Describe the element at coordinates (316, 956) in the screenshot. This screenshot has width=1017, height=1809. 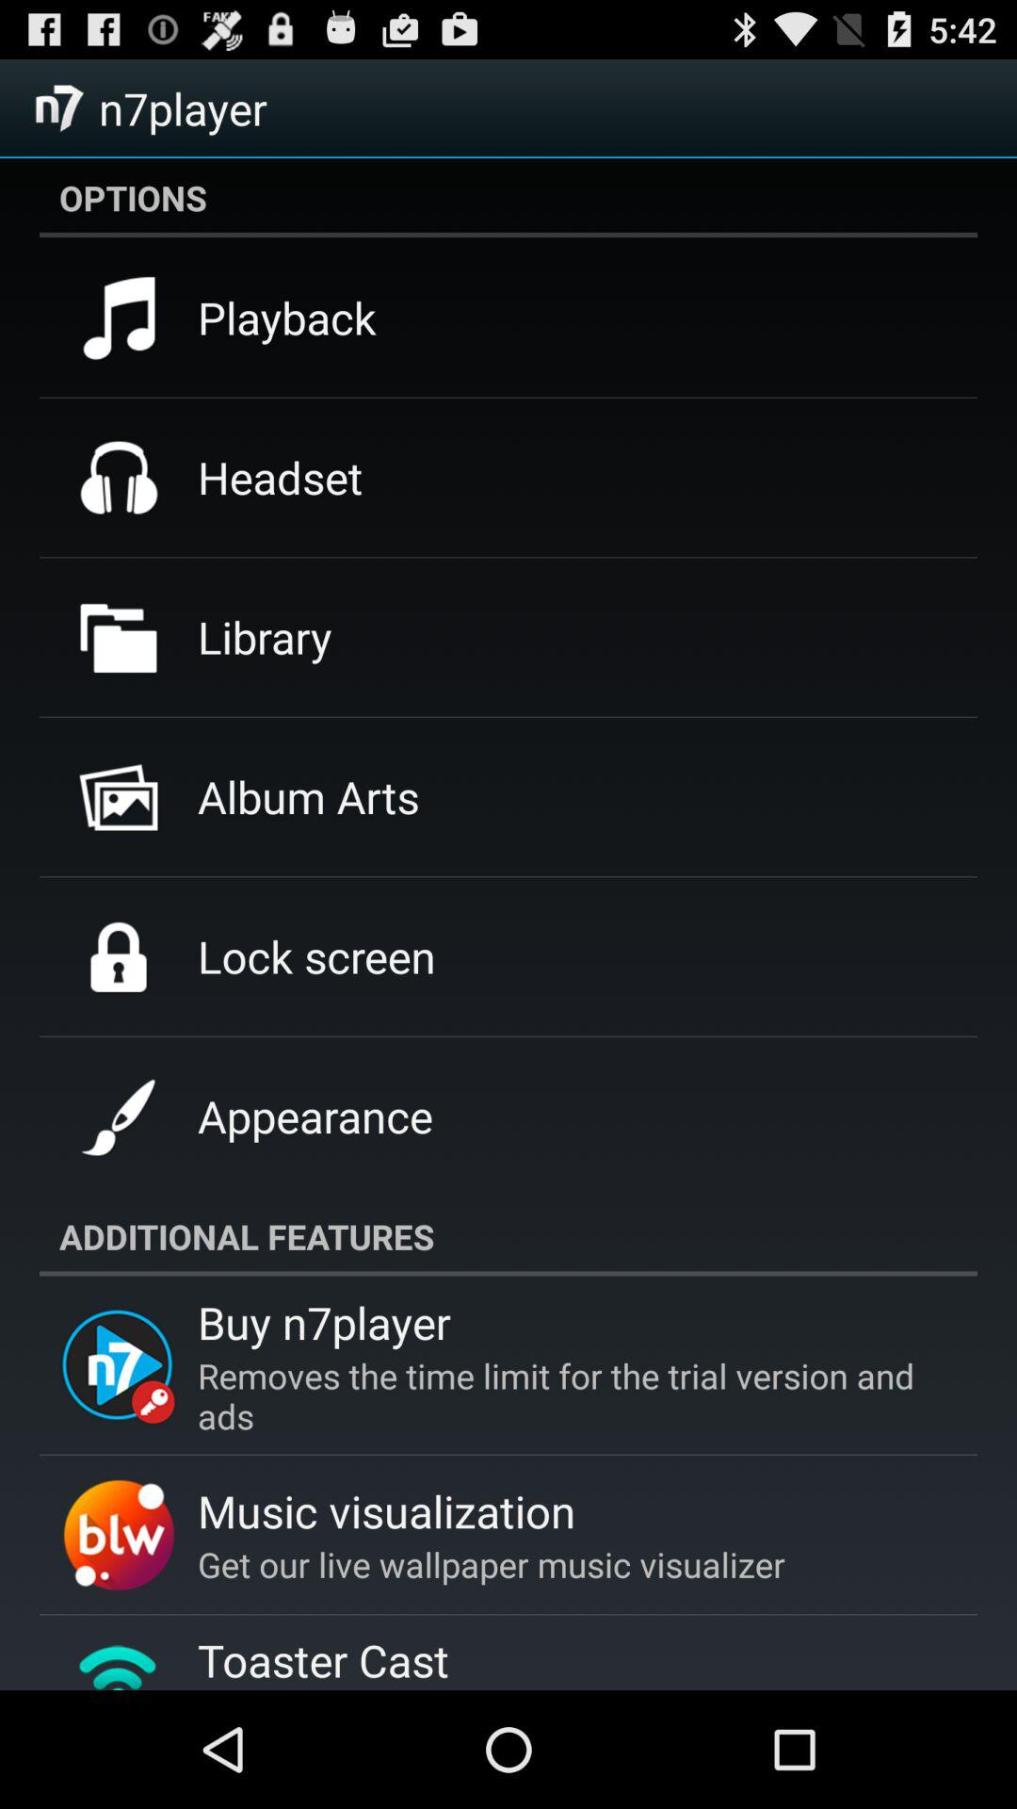
I see `flip to lock screen icon` at that location.